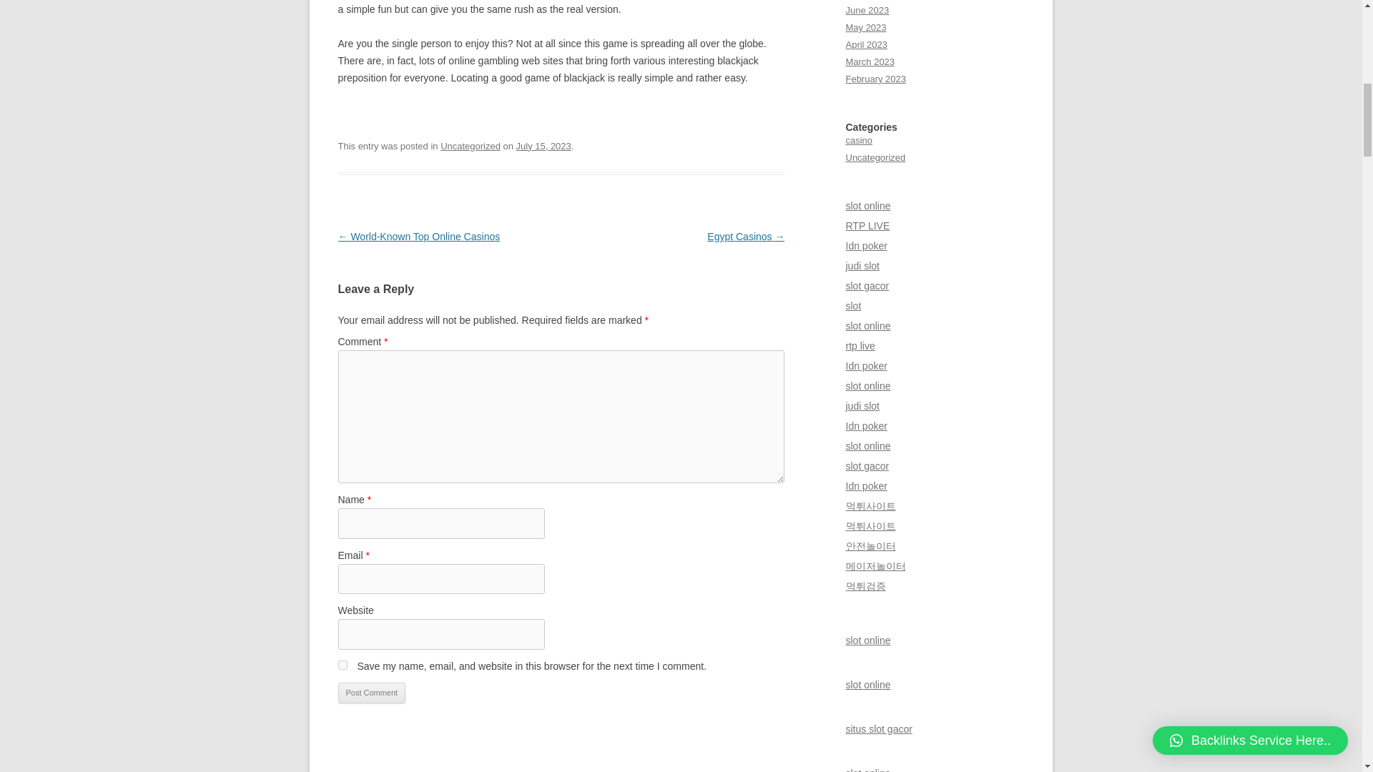 The height and width of the screenshot is (772, 1373). Describe the element at coordinates (342, 665) in the screenshot. I see `yes` at that location.